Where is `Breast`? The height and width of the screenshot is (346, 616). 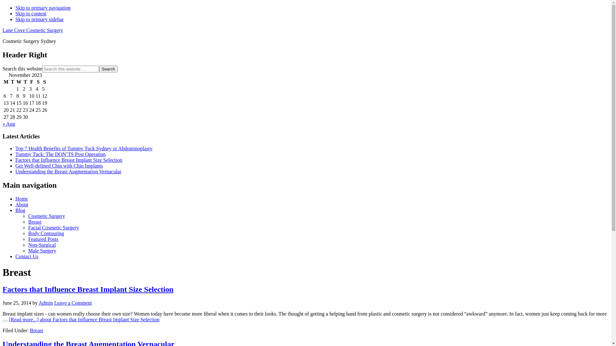
Breast is located at coordinates (35, 222).